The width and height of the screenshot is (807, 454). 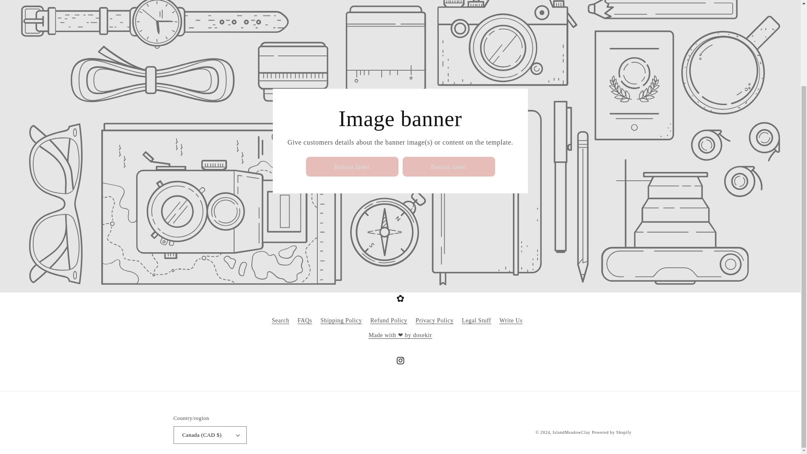 I want to click on Powered by Shopify, so click(x=611, y=432).